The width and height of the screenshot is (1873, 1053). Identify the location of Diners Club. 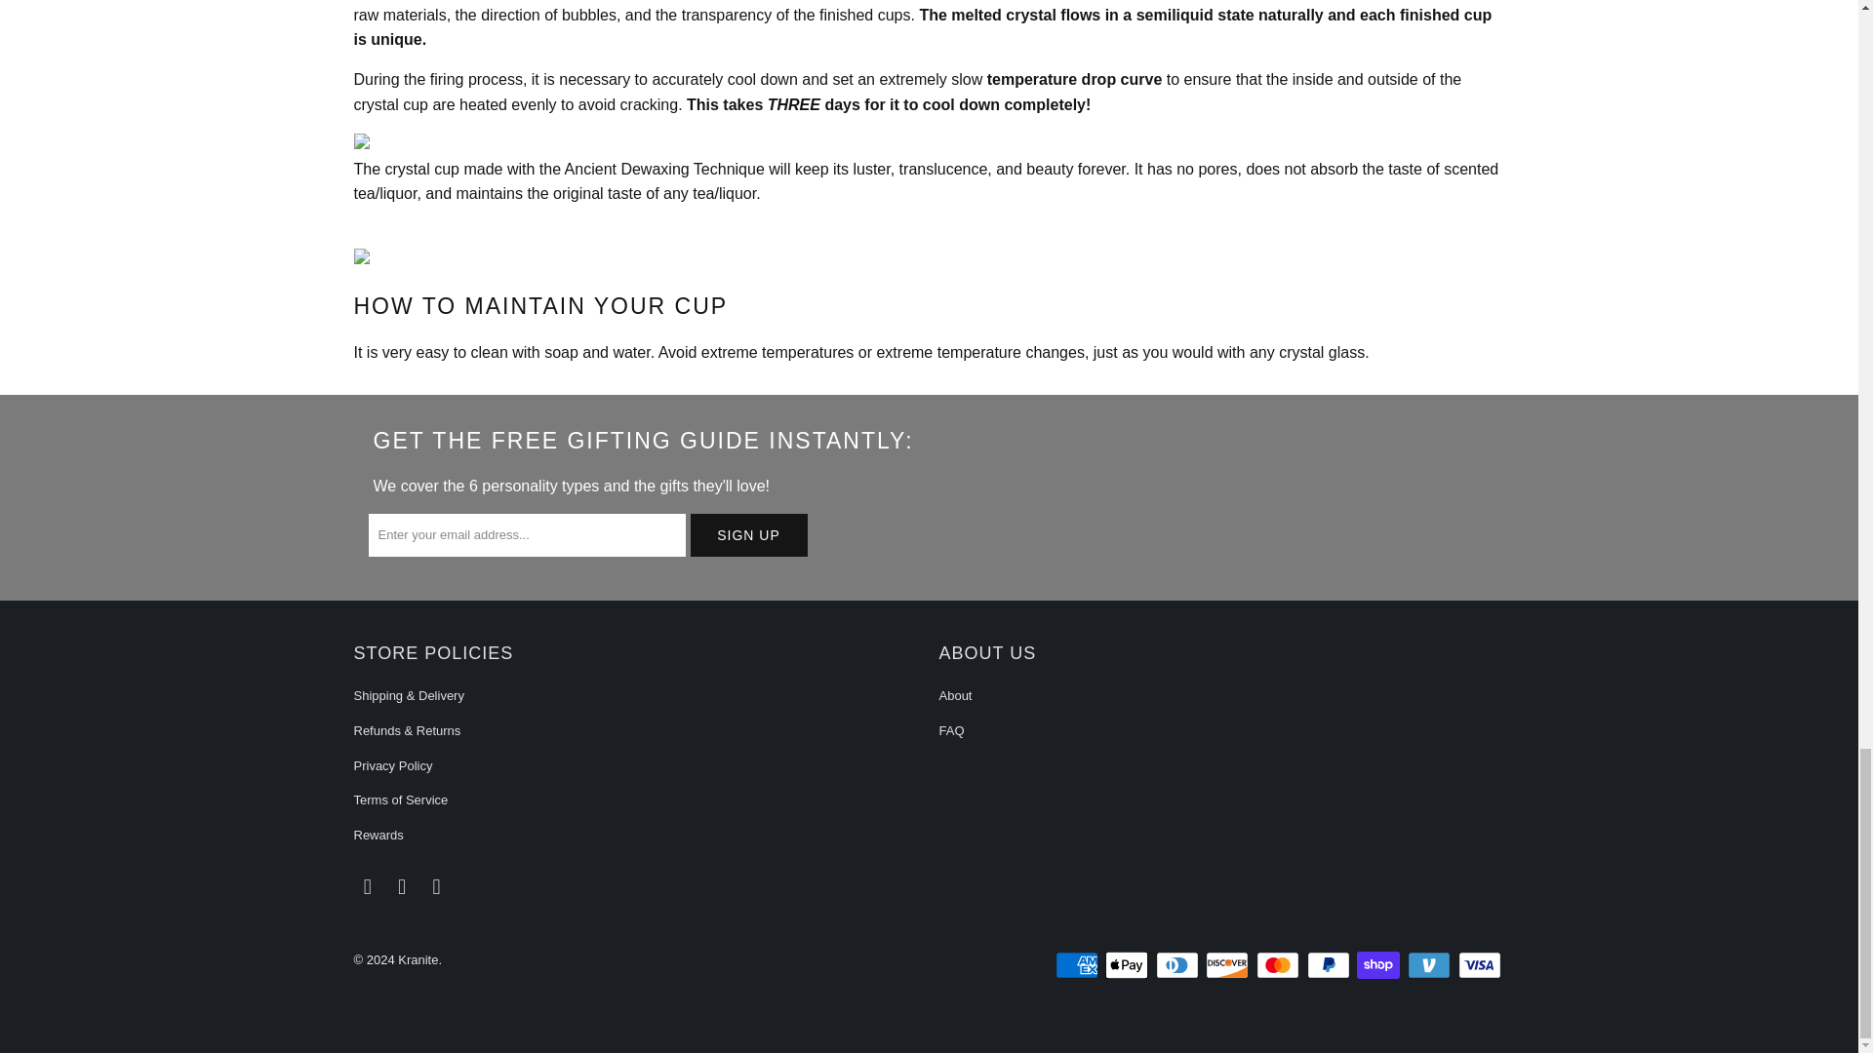
(1178, 965).